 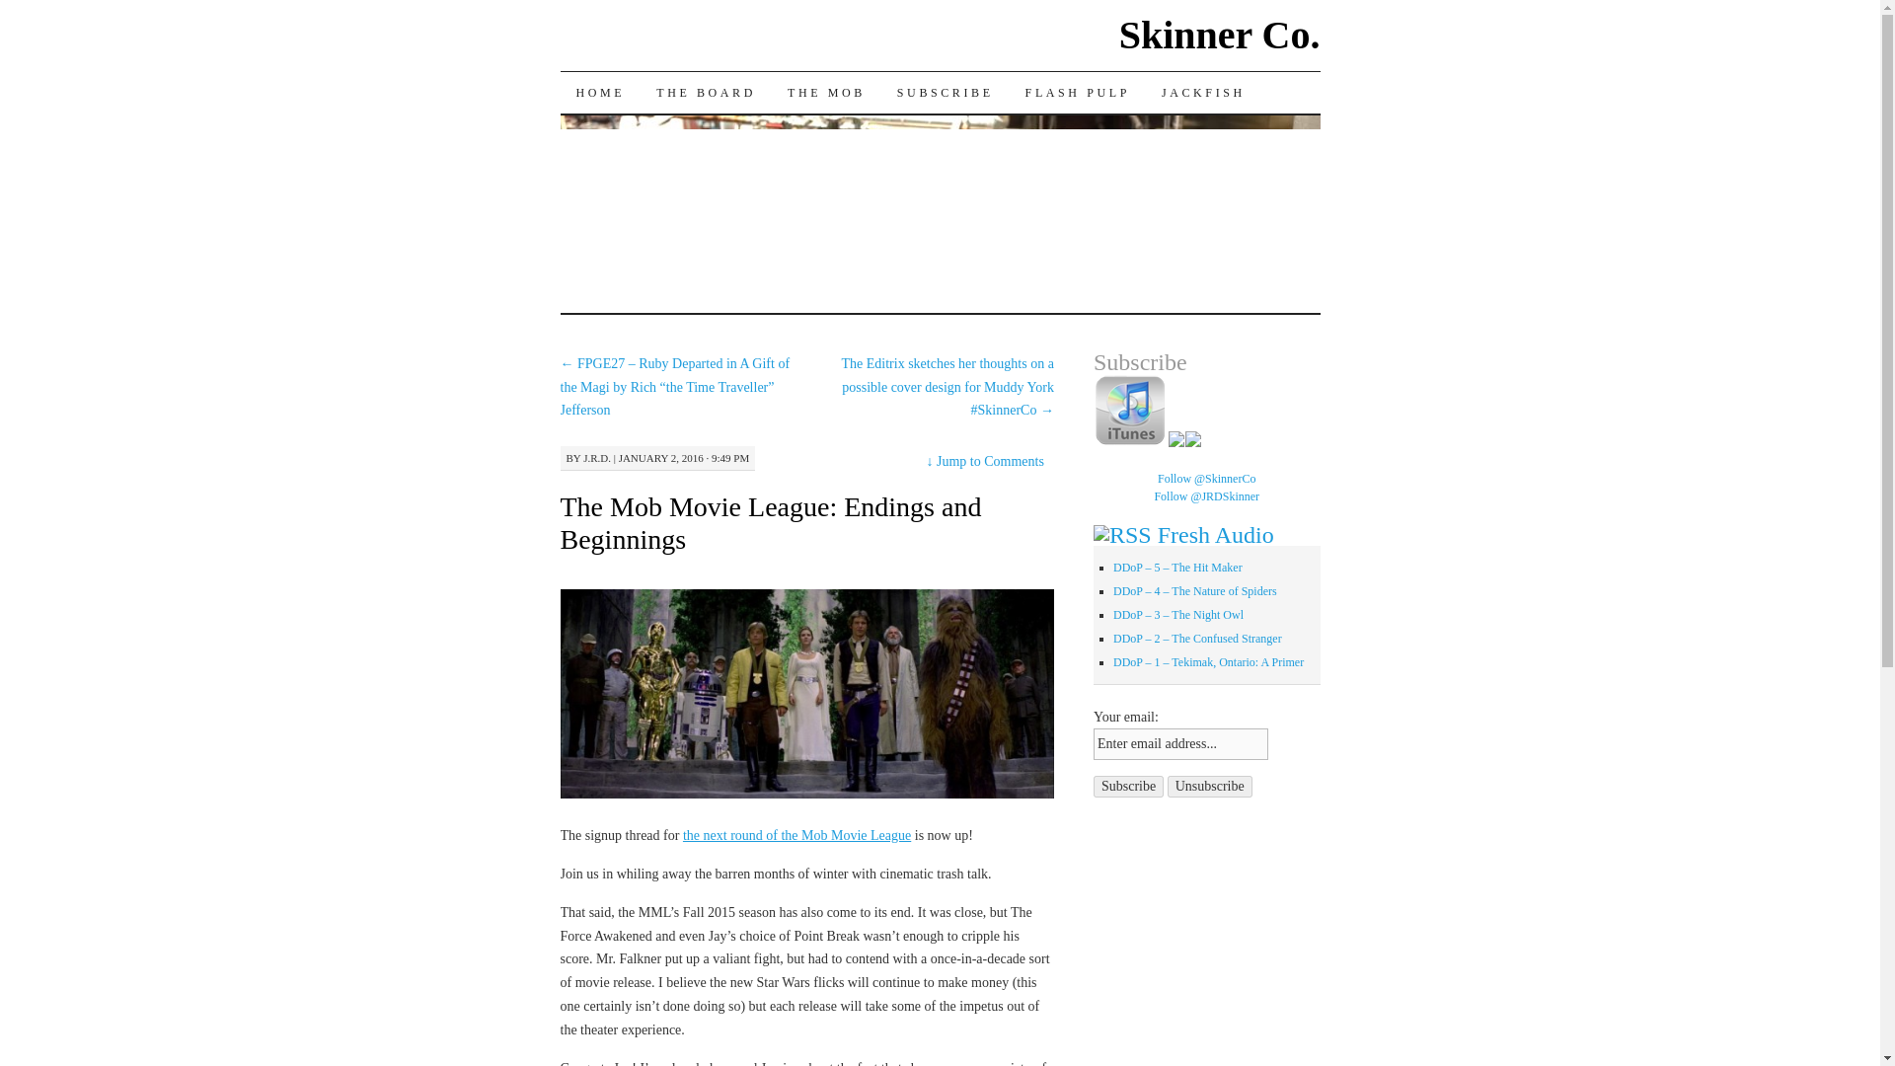 What do you see at coordinates (946, 93) in the screenshot?
I see `SUBSCRIBE` at bounding box center [946, 93].